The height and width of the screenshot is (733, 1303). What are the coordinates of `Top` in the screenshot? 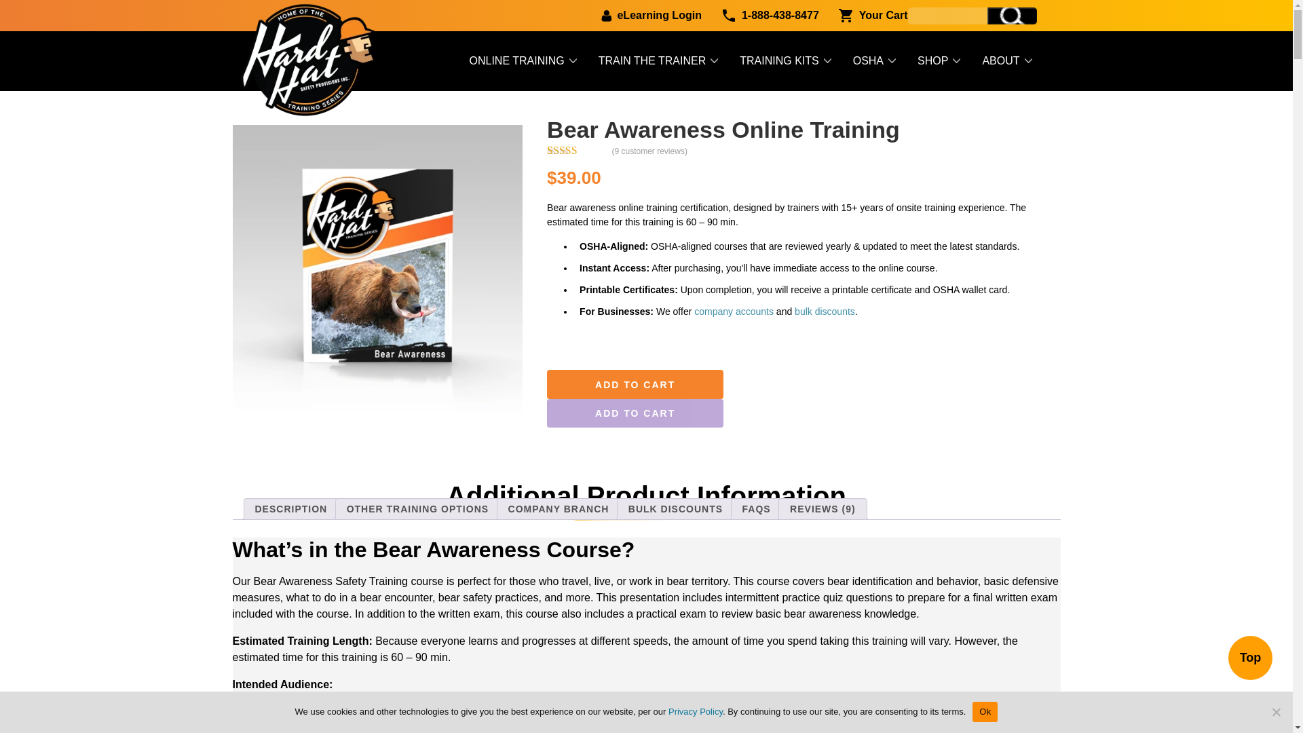 It's located at (1250, 658).